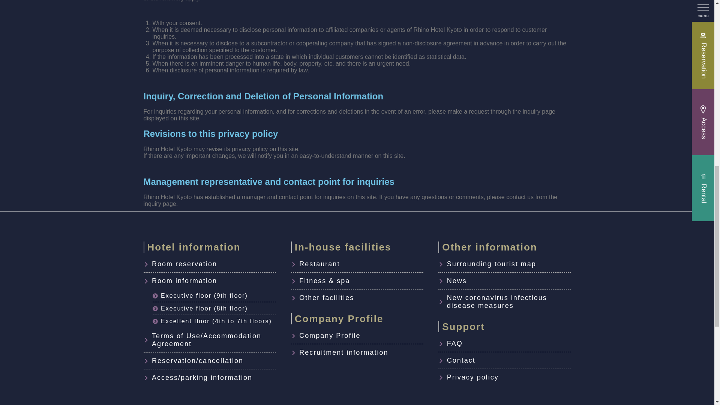 The height and width of the screenshot is (405, 720). Describe the element at coordinates (505, 361) in the screenshot. I see `Contact` at that location.